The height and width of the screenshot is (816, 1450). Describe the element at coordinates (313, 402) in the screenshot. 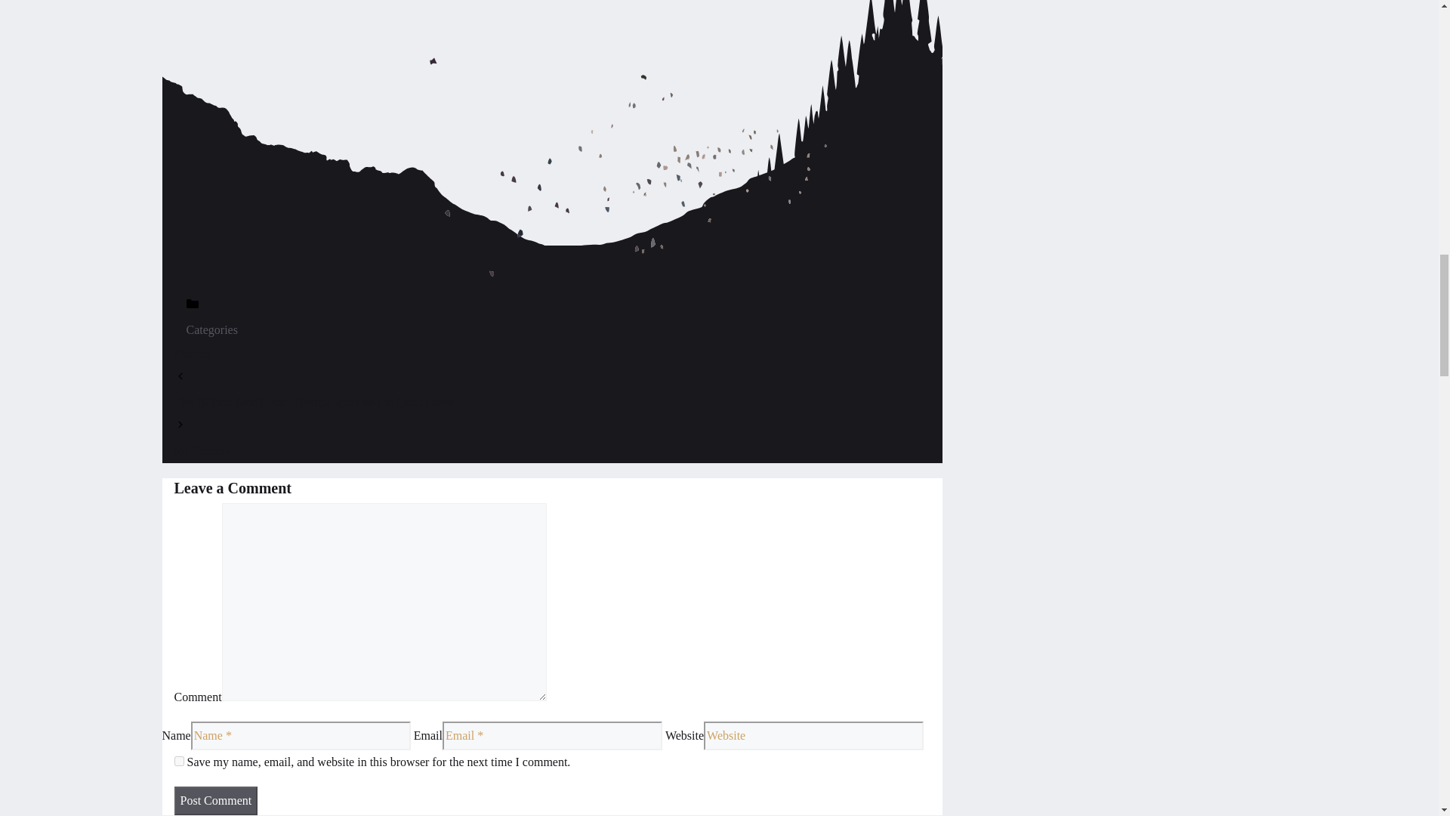

I see `The 16 Best Small-Boat Fishing Spots on the Great Lakes` at that location.